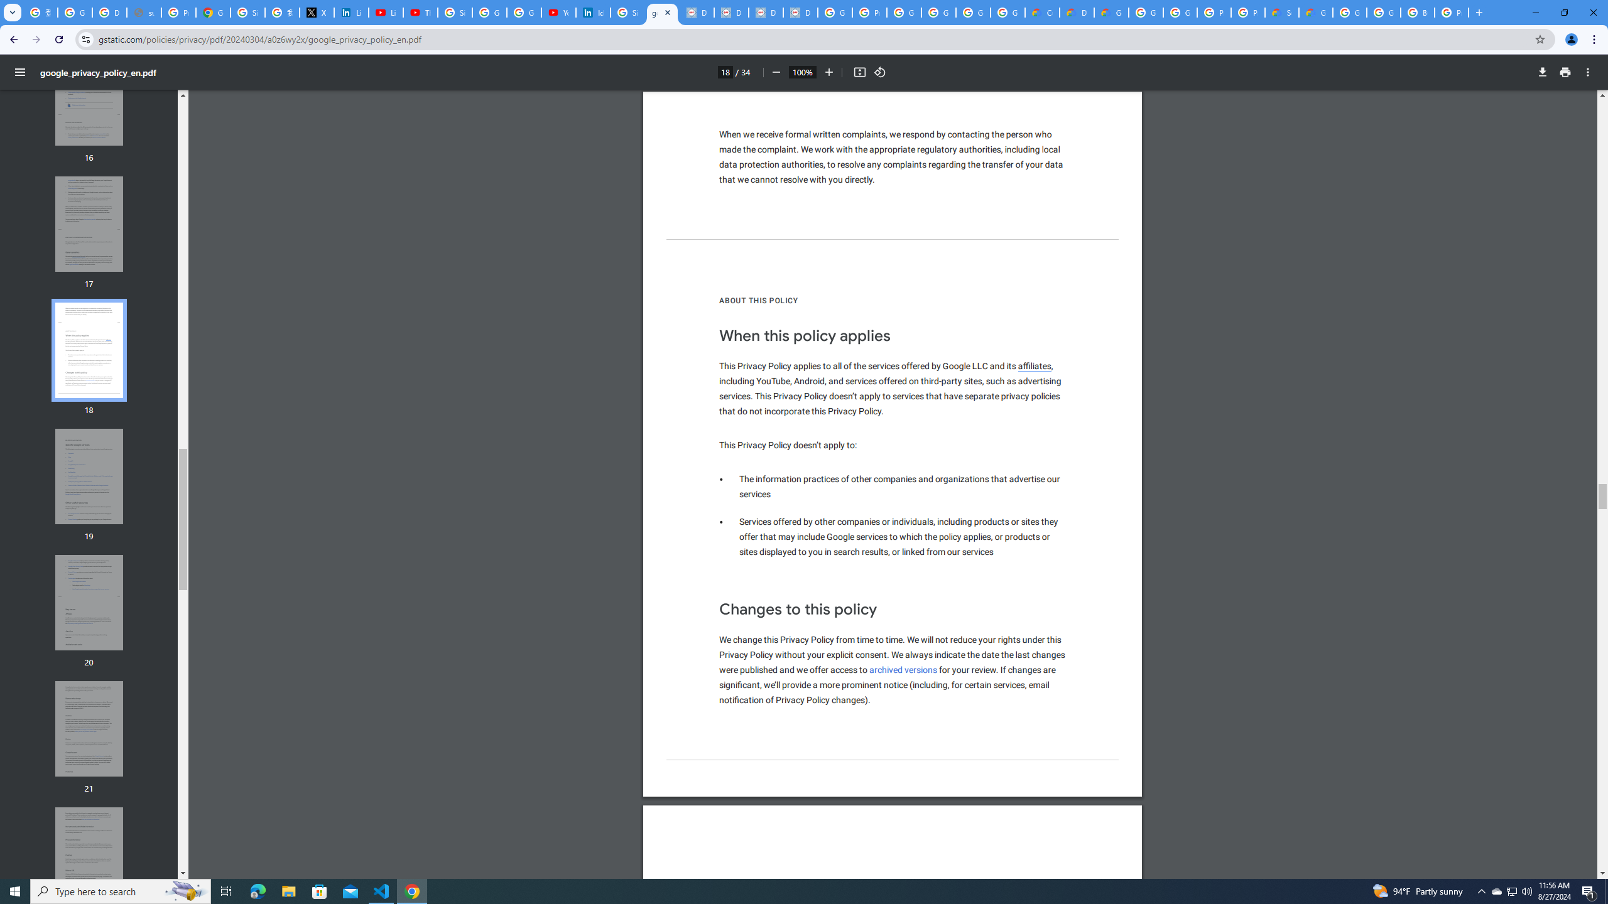 This screenshot has height=904, width=1608. Describe the element at coordinates (1041, 13) in the screenshot. I see `Customer Care | Google Cloud` at that location.